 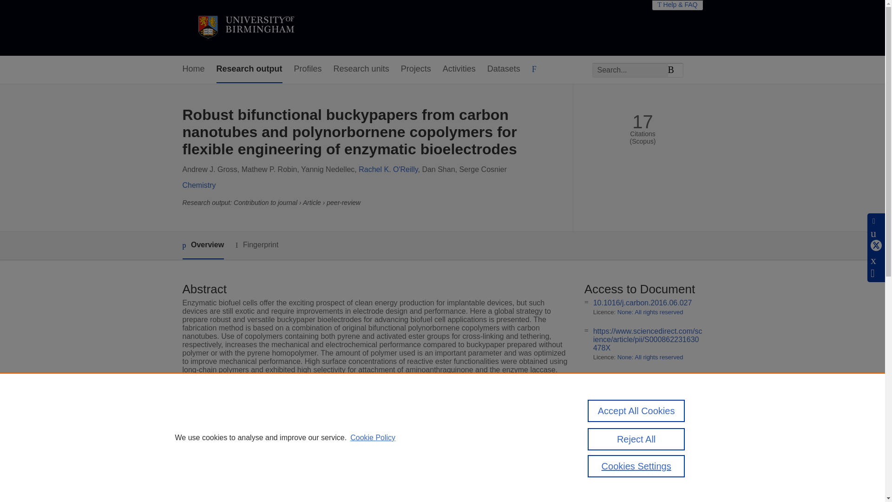 What do you see at coordinates (256, 245) in the screenshot?
I see `Fingerprint` at bounding box center [256, 245].